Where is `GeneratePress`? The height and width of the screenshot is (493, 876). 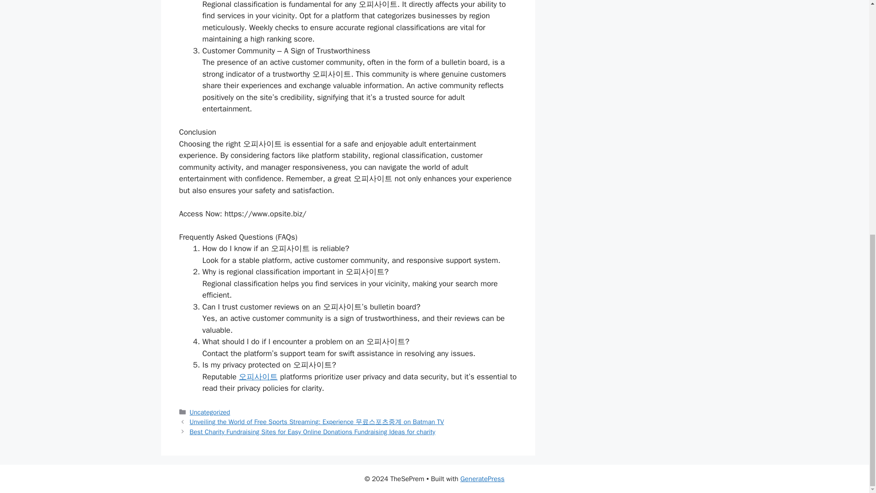
GeneratePress is located at coordinates (482, 479).